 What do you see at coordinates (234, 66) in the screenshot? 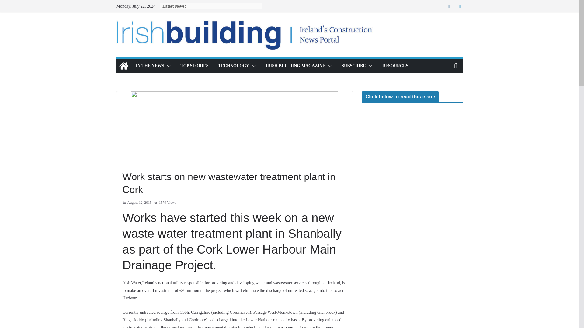
I see `TECHNOLOGY` at bounding box center [234, 66].